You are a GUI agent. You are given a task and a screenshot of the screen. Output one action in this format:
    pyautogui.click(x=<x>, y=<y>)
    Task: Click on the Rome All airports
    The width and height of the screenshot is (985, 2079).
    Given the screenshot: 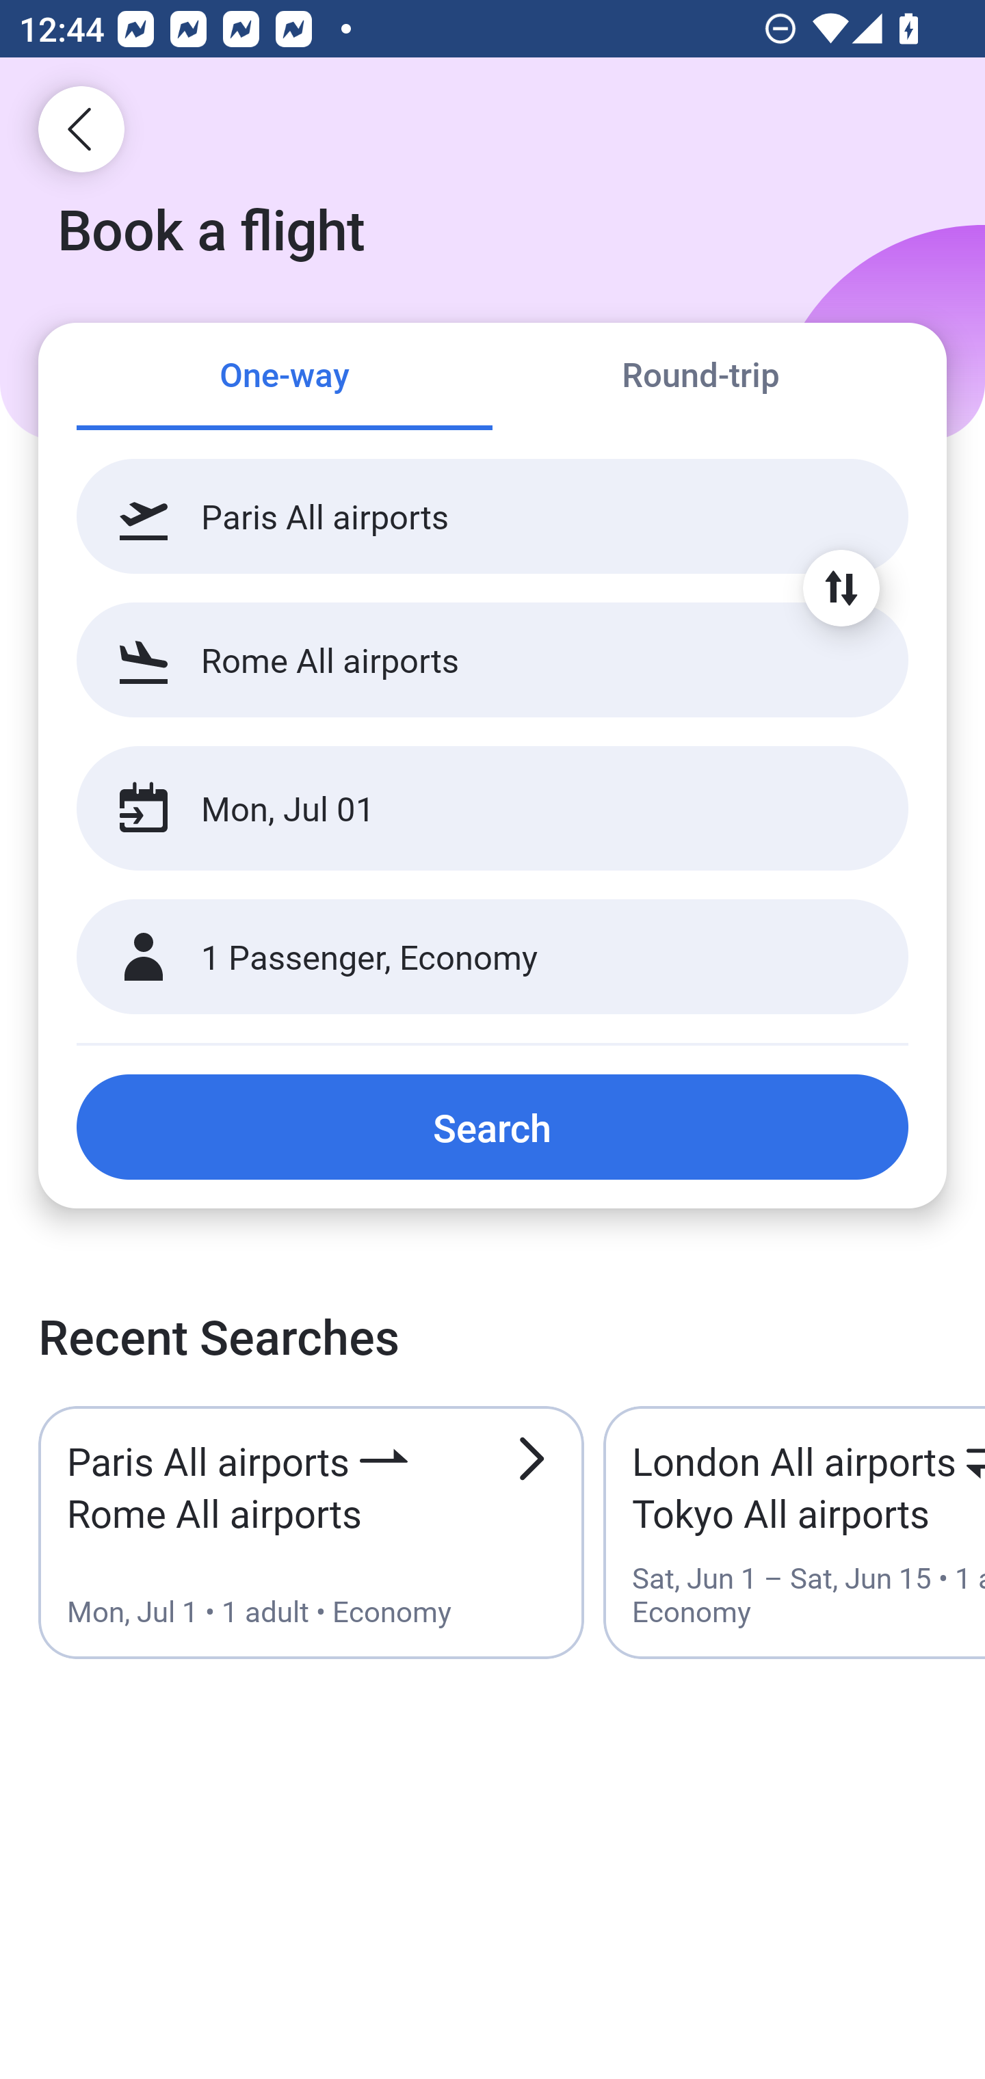 What is the action you would take?
    pyautogui.click(x=492, y=659)
    